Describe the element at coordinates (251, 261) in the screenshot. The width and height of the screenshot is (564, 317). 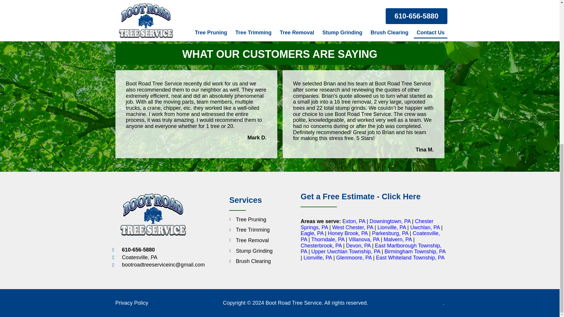
I see `Brush Clearing` at that location.